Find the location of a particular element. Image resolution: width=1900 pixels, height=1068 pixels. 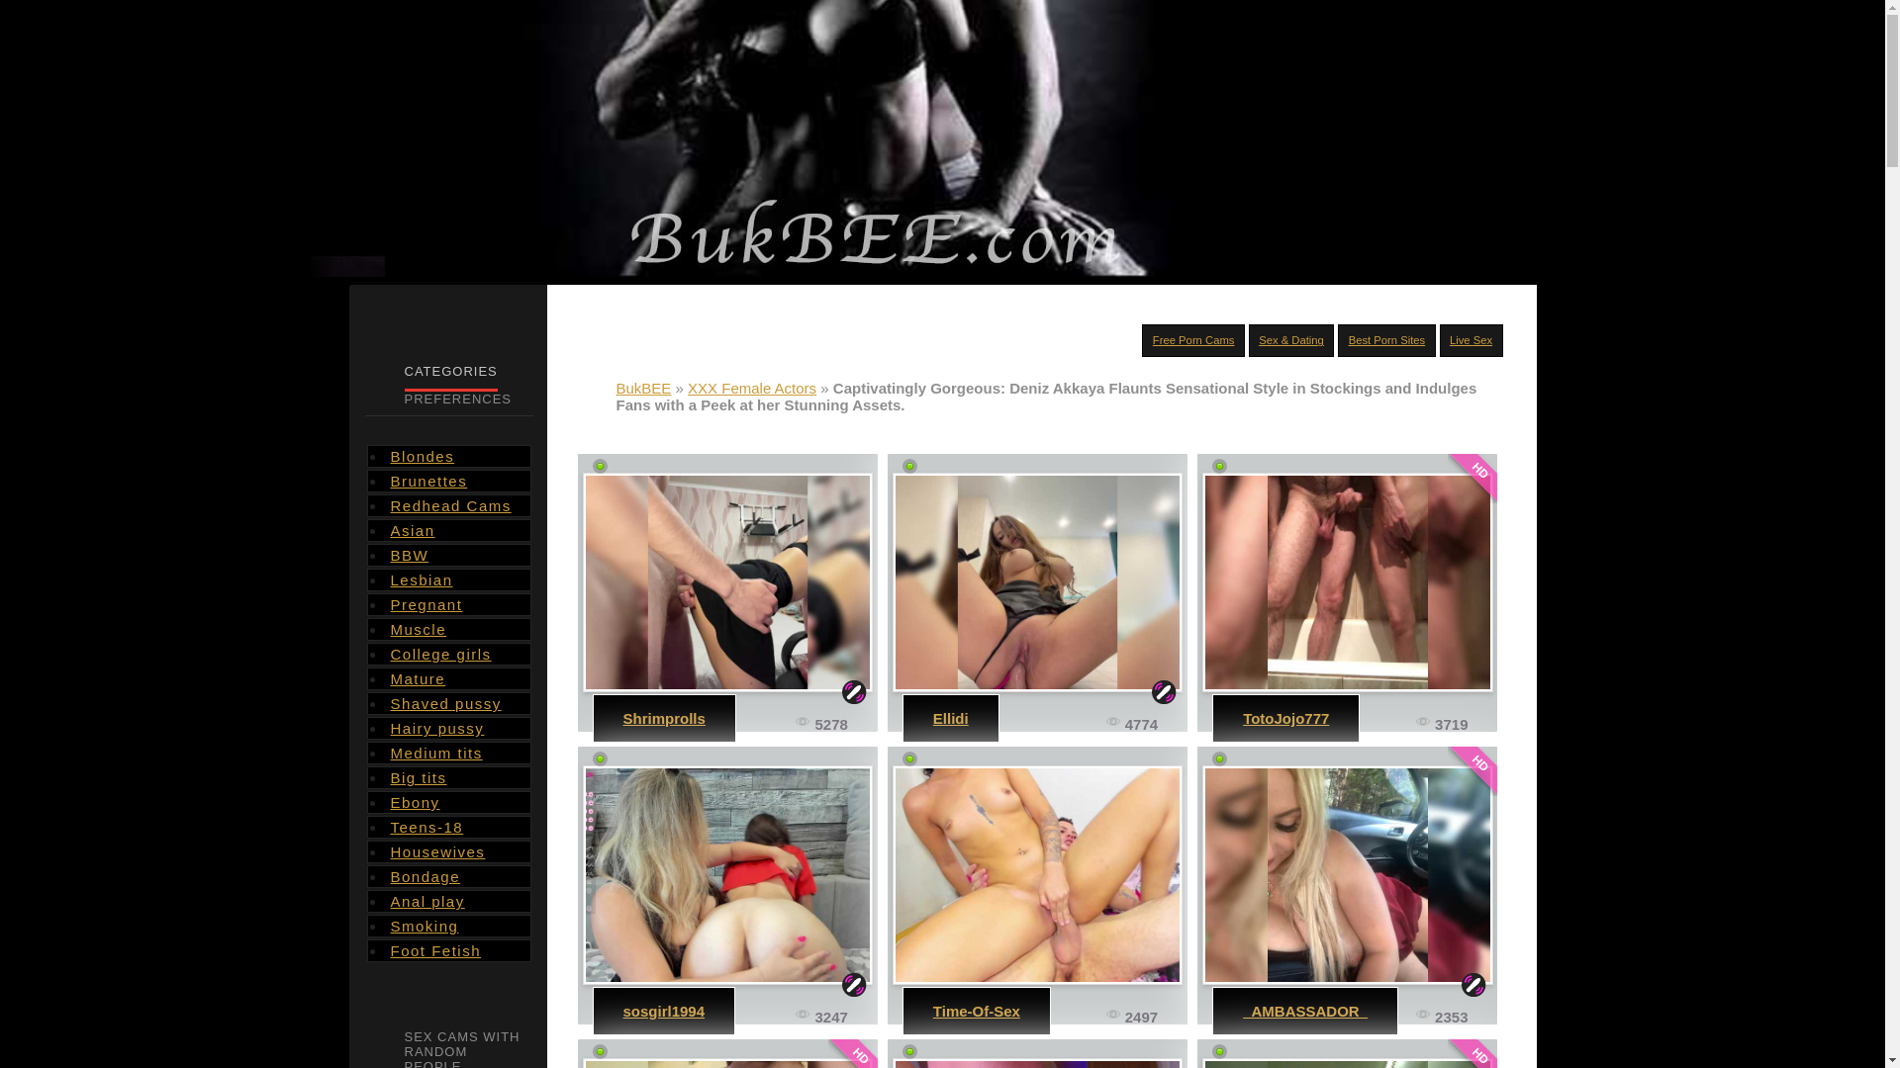

sosgirl1994 is located at coordinates (726, 874).